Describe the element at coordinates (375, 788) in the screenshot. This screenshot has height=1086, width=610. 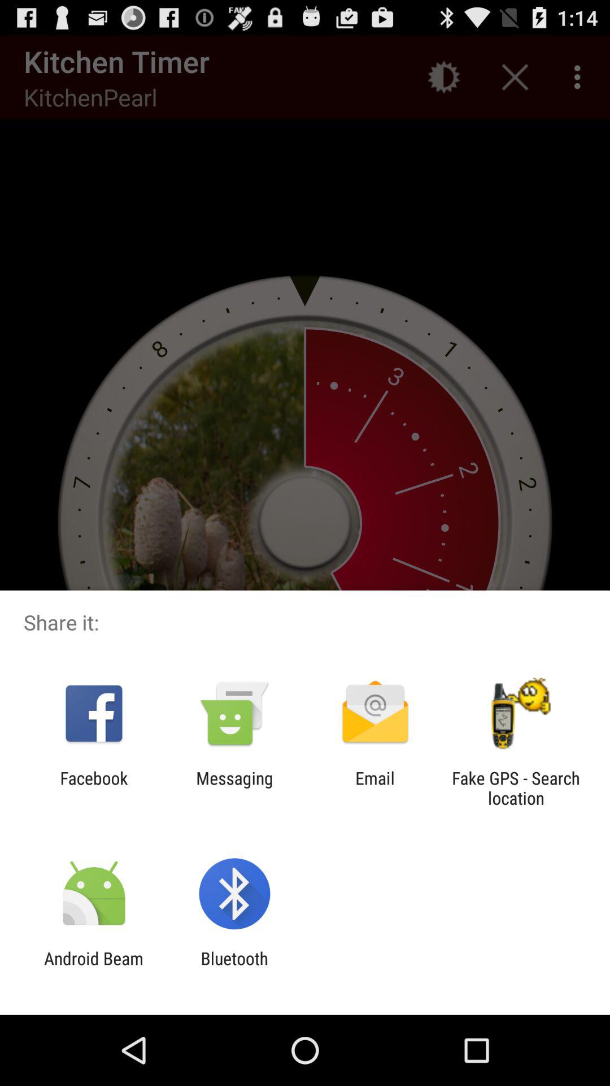
I see `turn off app next to the fake gps search item` at that location.